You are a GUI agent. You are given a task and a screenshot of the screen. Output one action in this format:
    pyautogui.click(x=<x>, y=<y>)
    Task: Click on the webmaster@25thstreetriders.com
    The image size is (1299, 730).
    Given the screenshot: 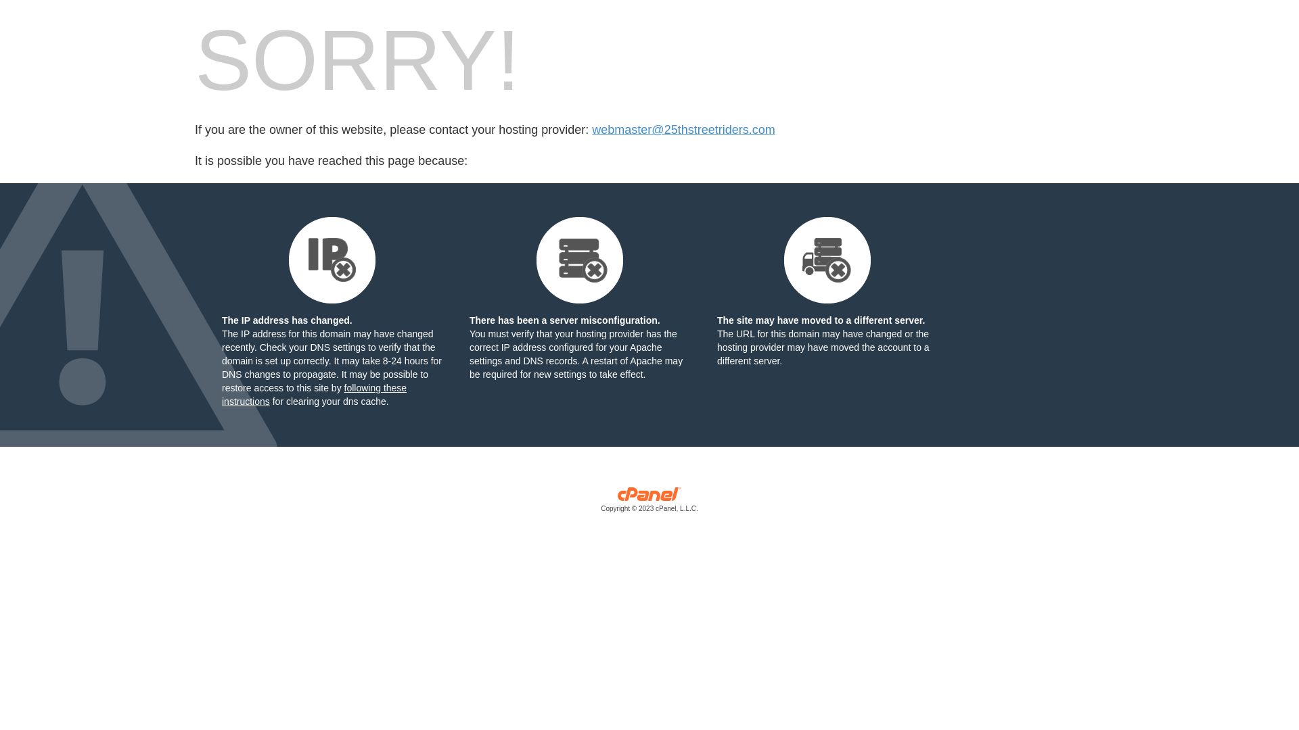 What is the action you would take?
    pyautogui.click(x=683, y=130)
    